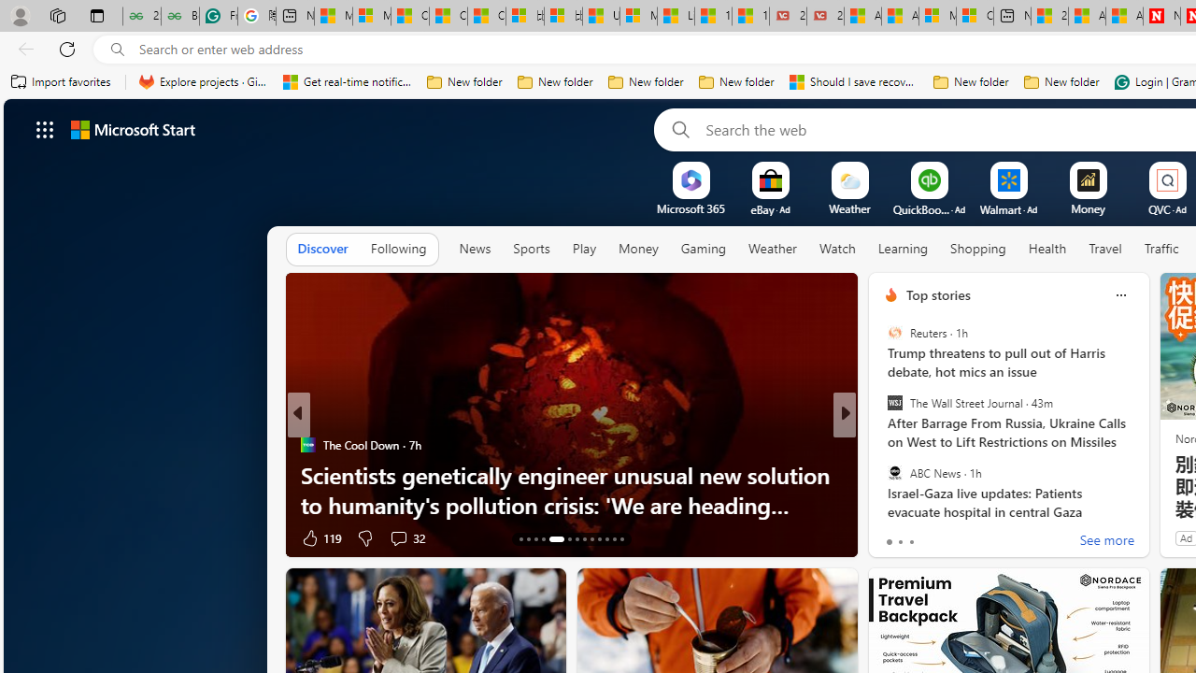 Image resolution: width=1196 pixels, height=673 pixels. Describe the element at coordinates (896, 537) in the screenshot. I see `313 Like` at that location.